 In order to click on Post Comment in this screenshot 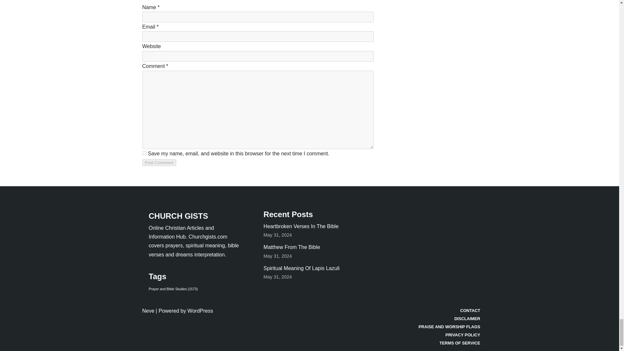, I will do `click(159, 162)`.